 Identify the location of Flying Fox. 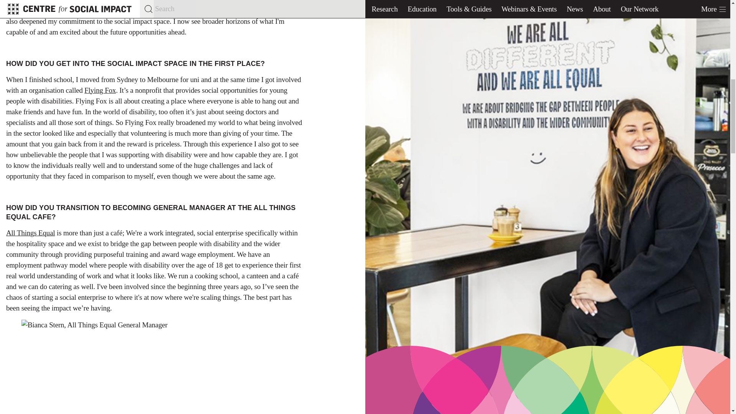
(100, 90).